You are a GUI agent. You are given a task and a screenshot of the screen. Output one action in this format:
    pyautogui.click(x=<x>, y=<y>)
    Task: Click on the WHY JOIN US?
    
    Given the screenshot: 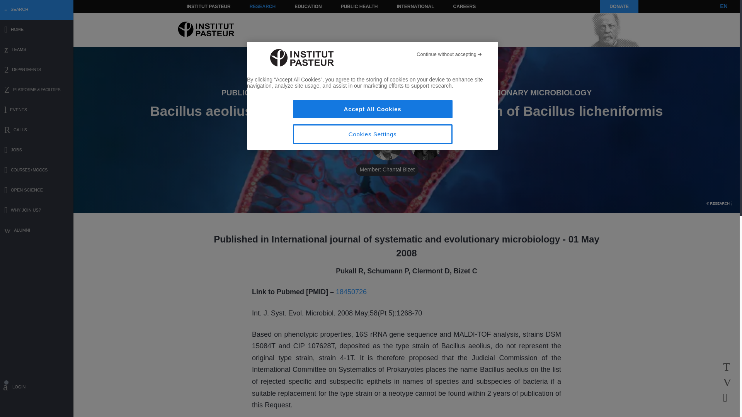 What is the action you would take?
    pyautogui.click(x=37, y=211)
    